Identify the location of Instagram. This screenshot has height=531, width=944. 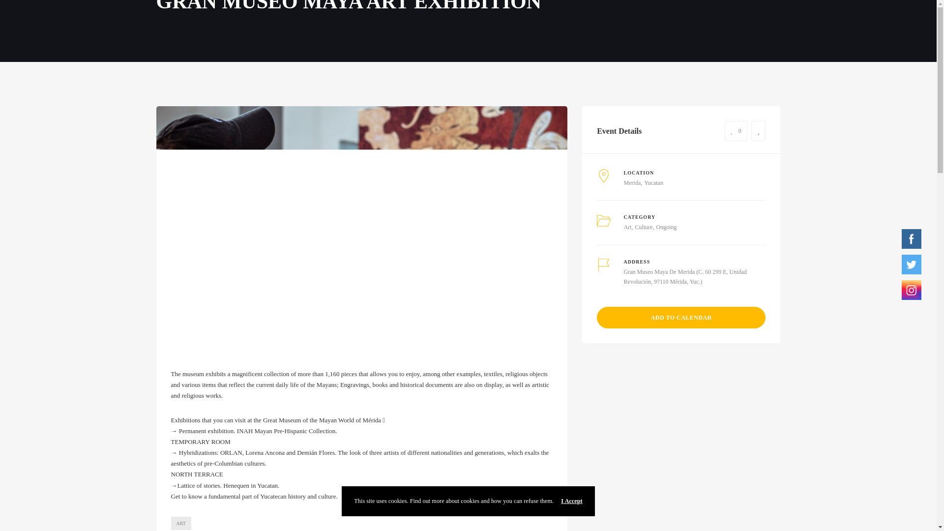
(911, 290).